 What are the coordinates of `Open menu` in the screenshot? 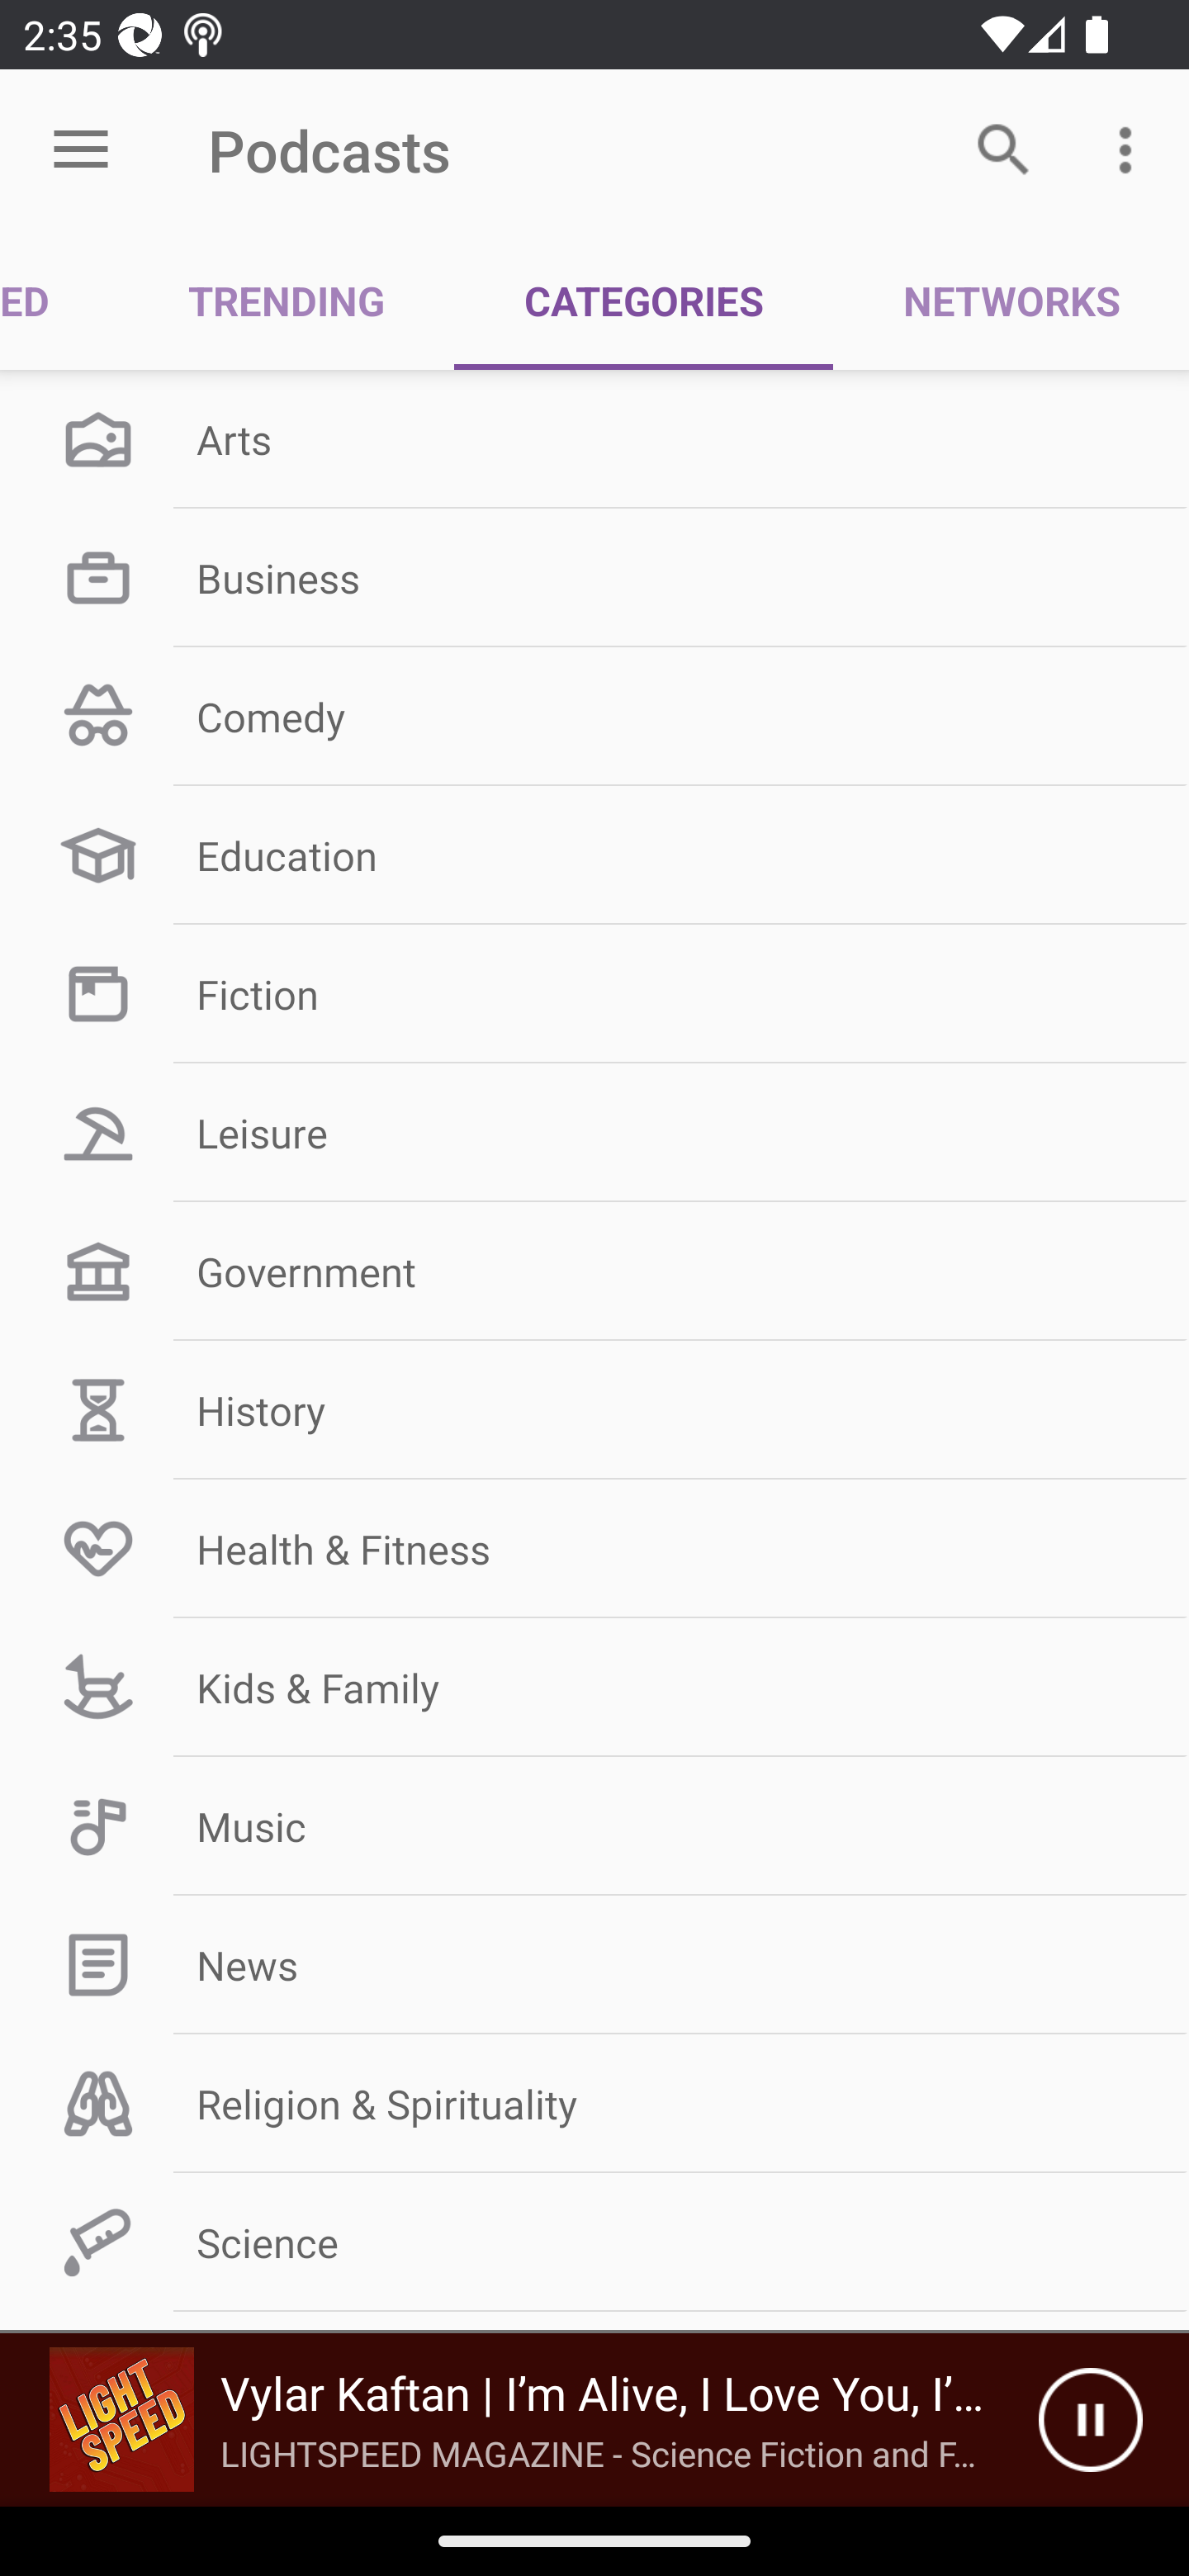 It's located at (81, 150).